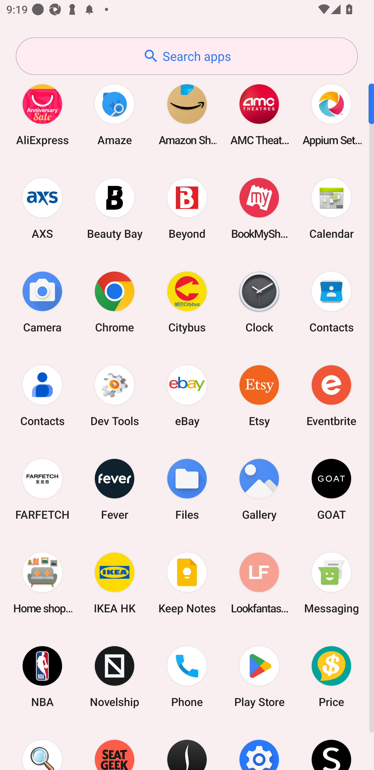  I want to click on Gallery, so click(259, 489).